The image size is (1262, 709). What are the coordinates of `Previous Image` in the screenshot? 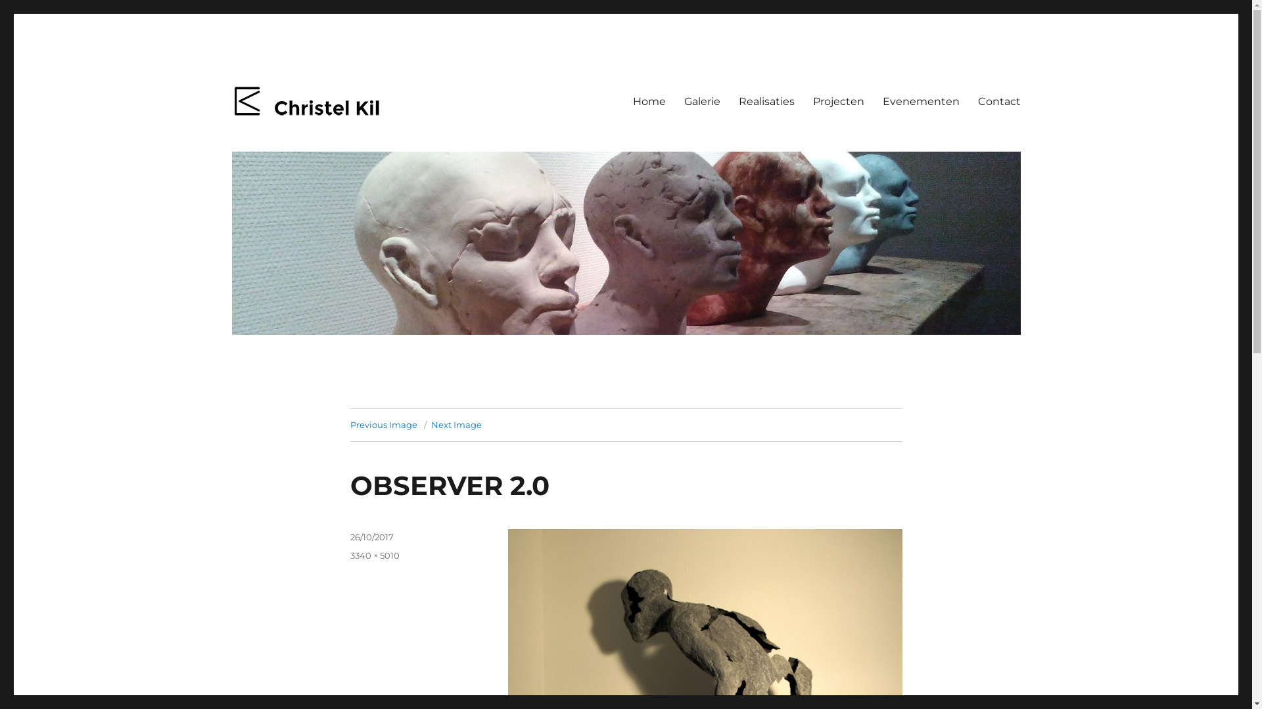 It's located at (383, 425).